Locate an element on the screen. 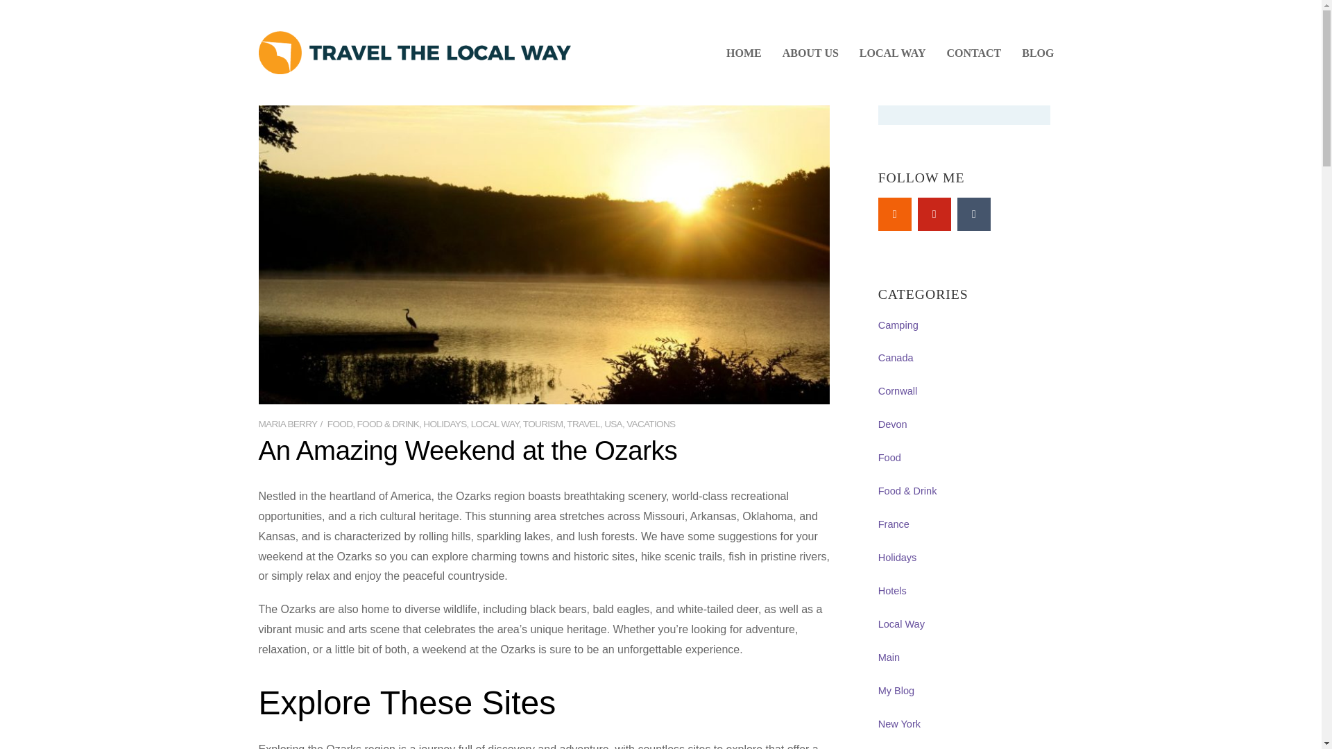 The image size is (1332, 749). FOOD is located at coordinates (340, 423).